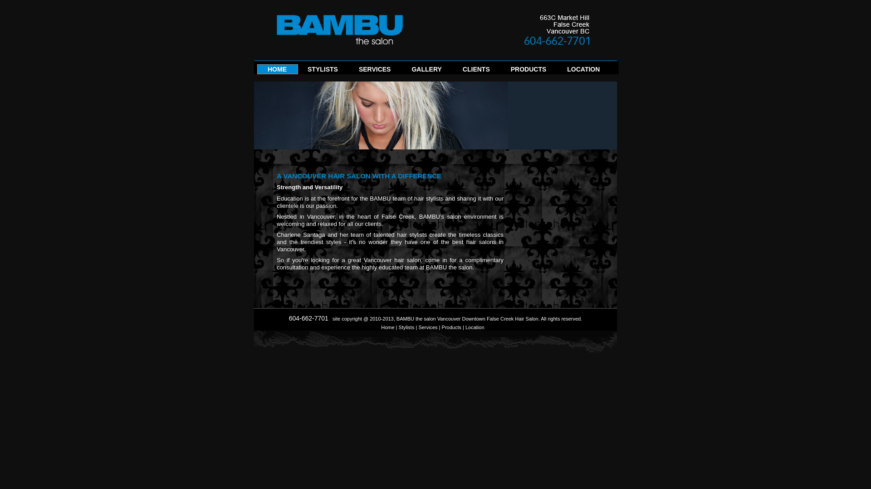  What do you see at coordinates (476, 72) in the screenshot?
I see `CLIENTS` at bounding box center [476, 72].